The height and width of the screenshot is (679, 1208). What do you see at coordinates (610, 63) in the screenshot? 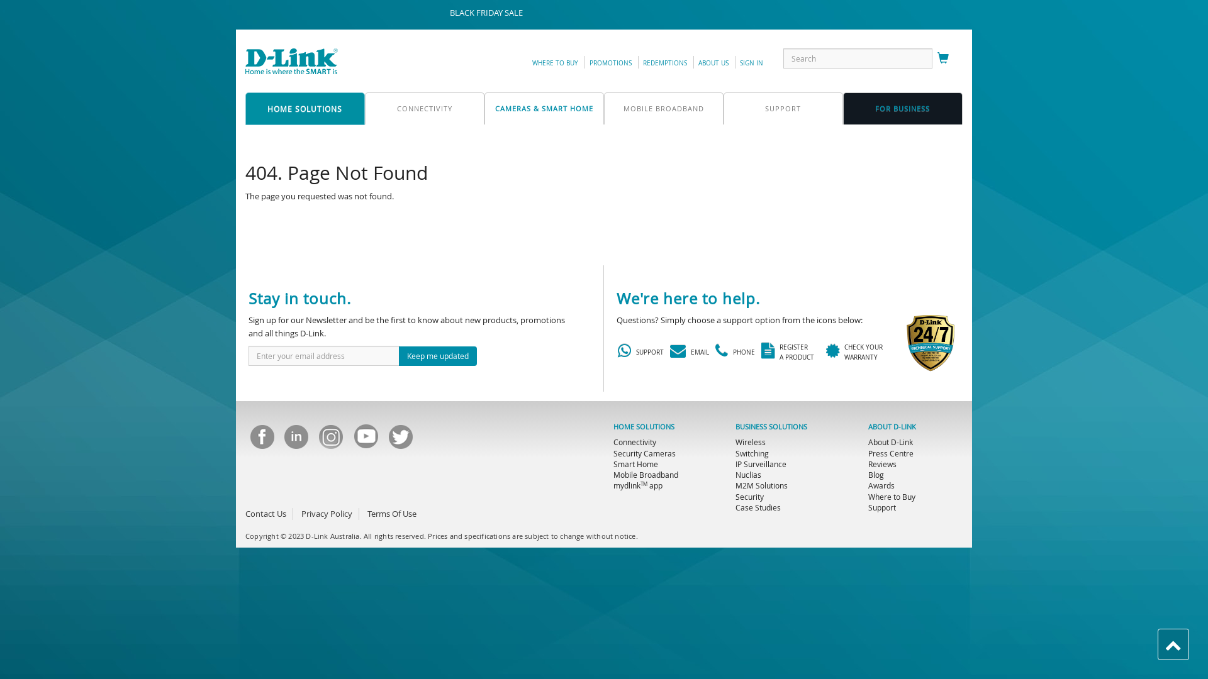
I see `PROMOTIONS` at bounding box center [610, 63].